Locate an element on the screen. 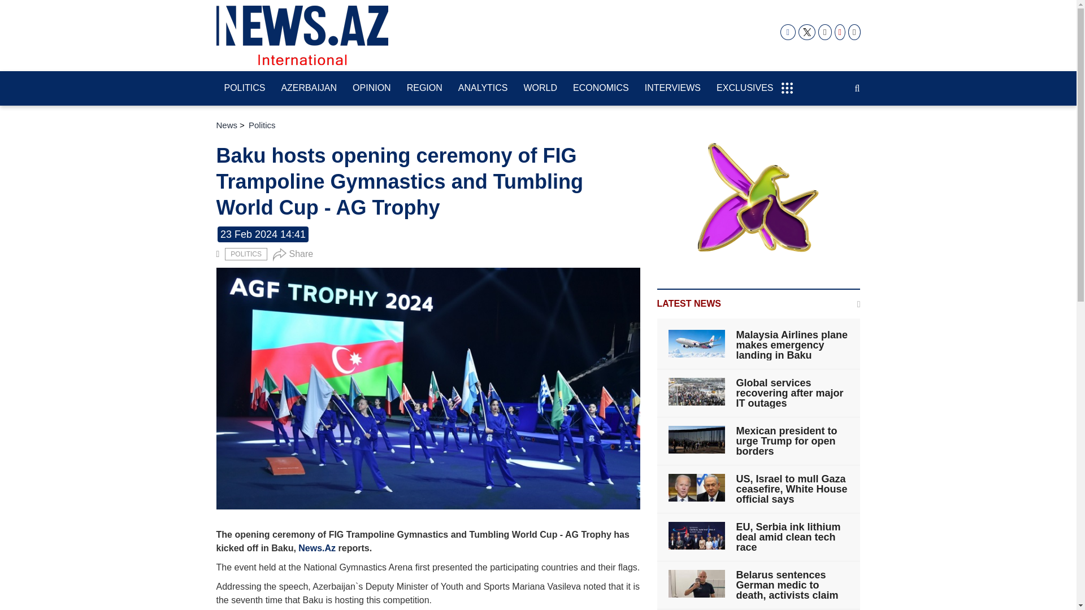 Image resolution: width=1085 pixels, height=610 pixels. POLITICS is located at coordinates (245, 254).